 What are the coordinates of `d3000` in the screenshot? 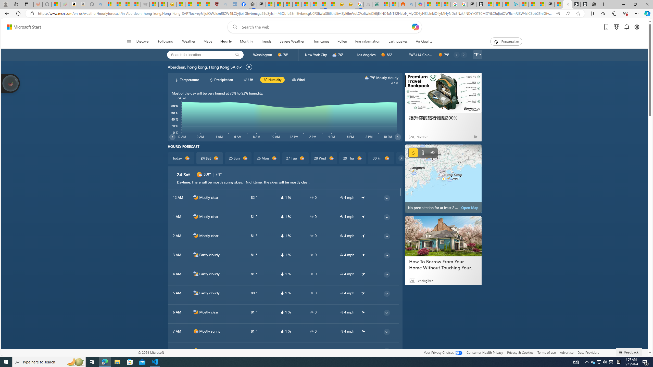 It's located at (335, 55).